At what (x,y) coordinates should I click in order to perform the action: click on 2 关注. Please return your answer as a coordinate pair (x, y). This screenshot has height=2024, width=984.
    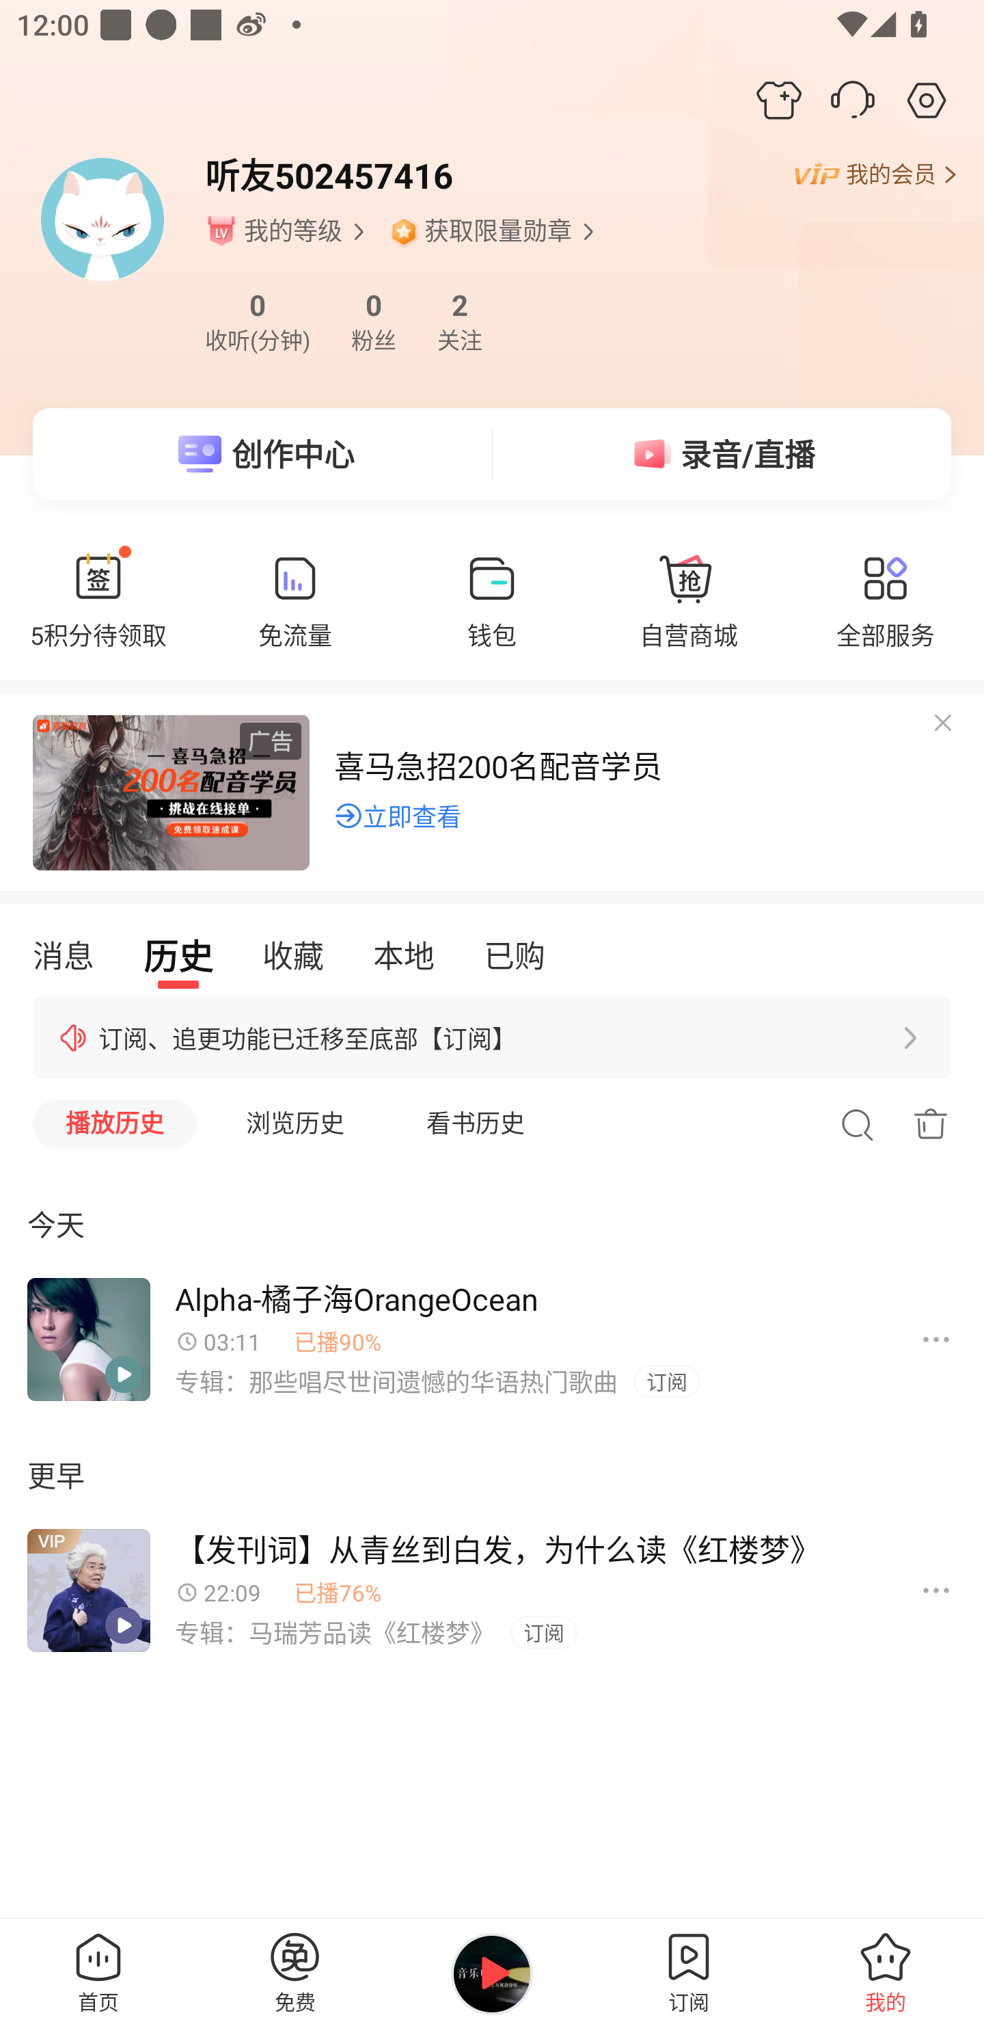
    Looking at the image, I should click on (459, 321).